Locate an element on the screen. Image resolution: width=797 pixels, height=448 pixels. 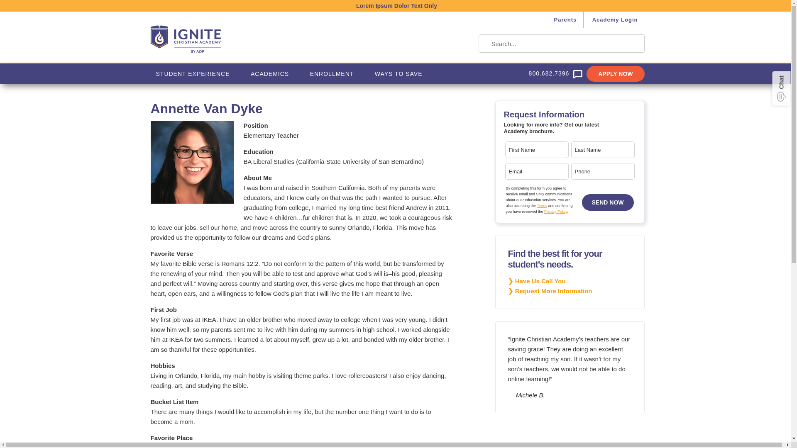
Terms is located at coordinates (541, 206).